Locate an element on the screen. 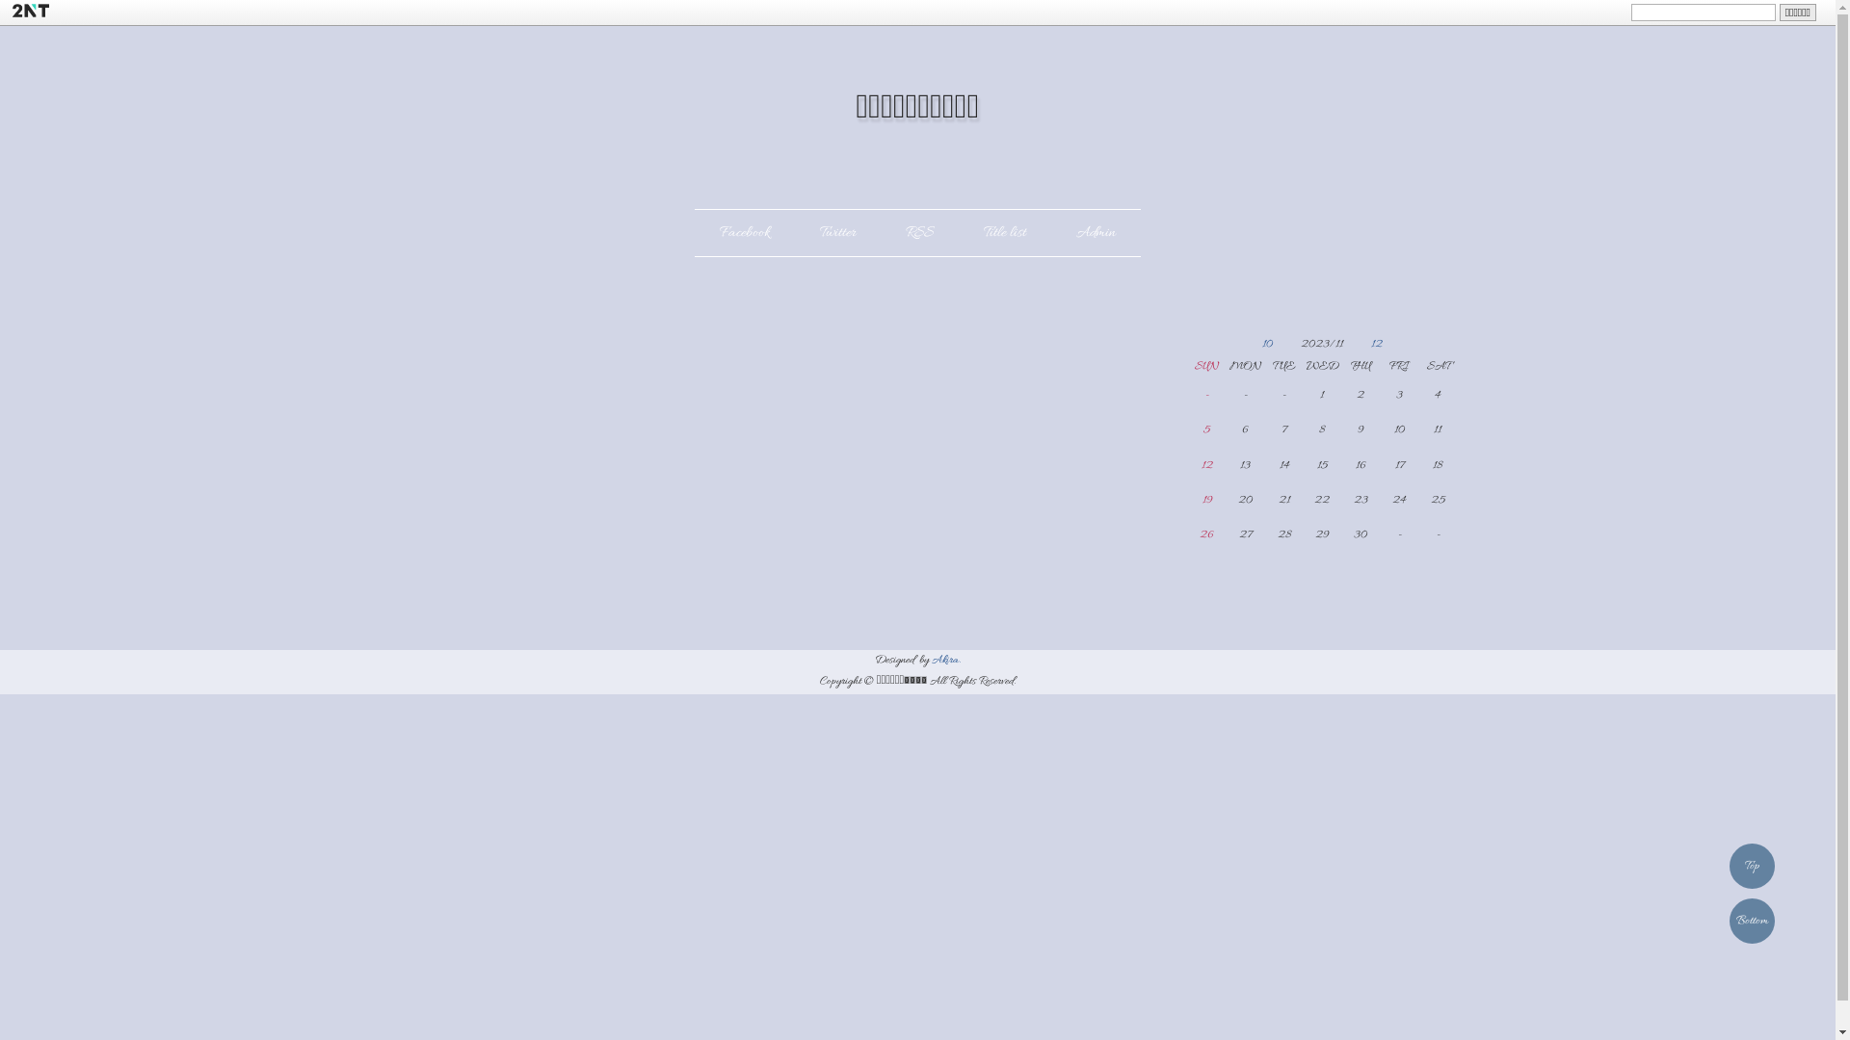  Top is located at coordinates (1752, 867).